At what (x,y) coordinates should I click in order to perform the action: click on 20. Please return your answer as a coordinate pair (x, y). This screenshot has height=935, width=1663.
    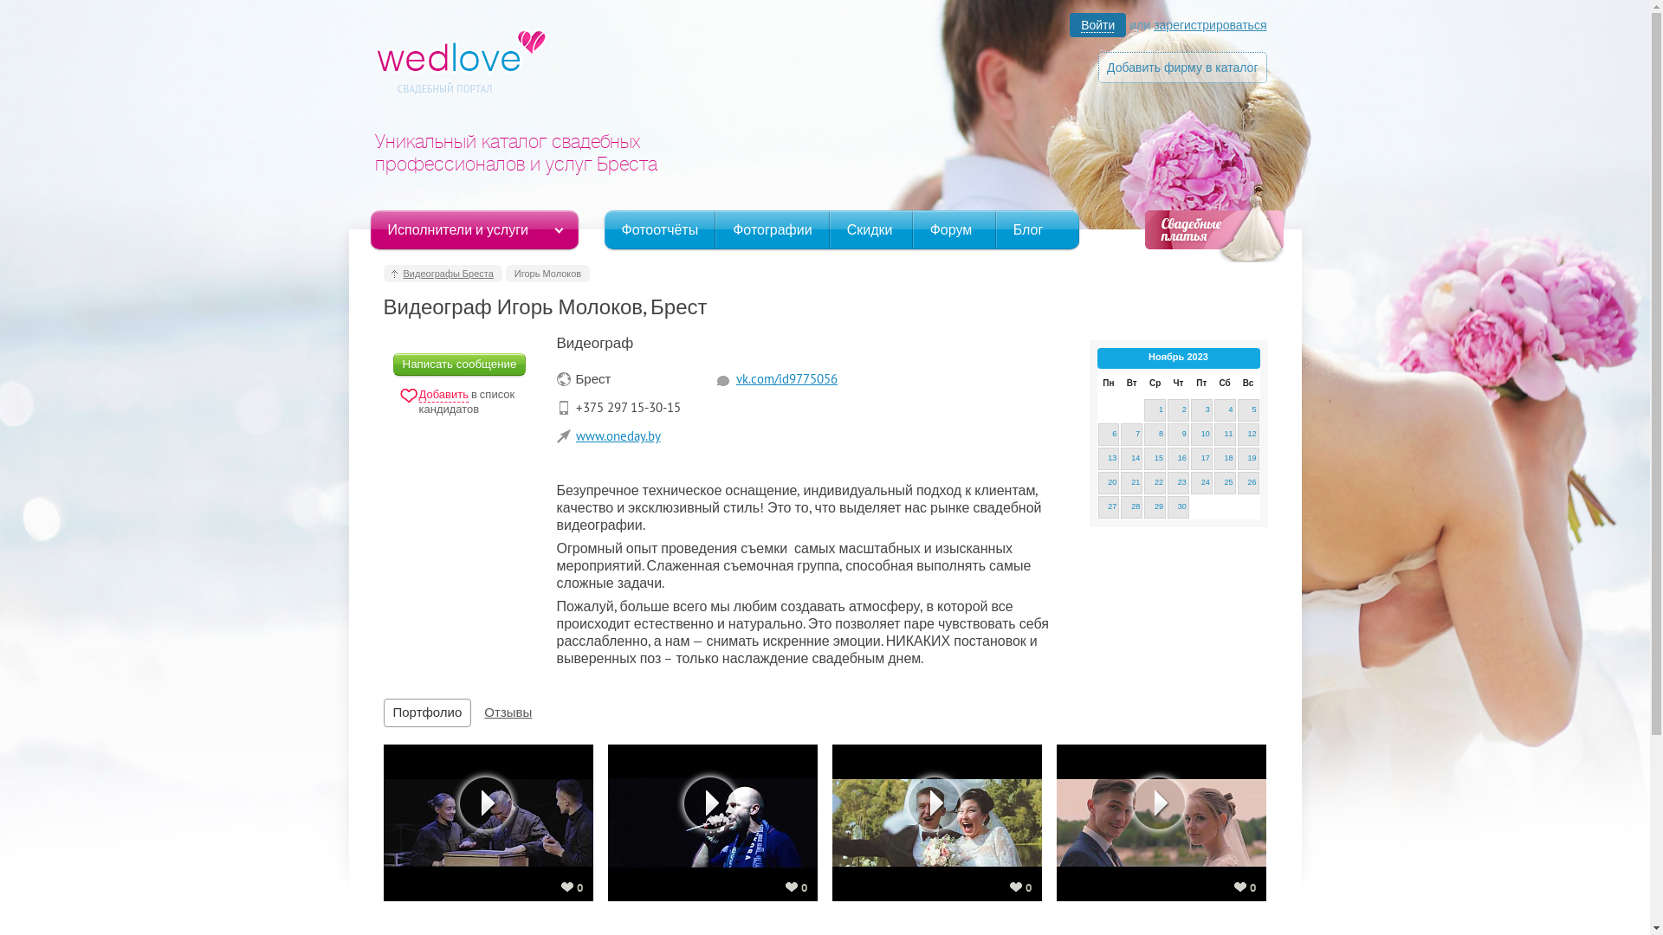
    Looking at the image, I should click on (1109, 483).